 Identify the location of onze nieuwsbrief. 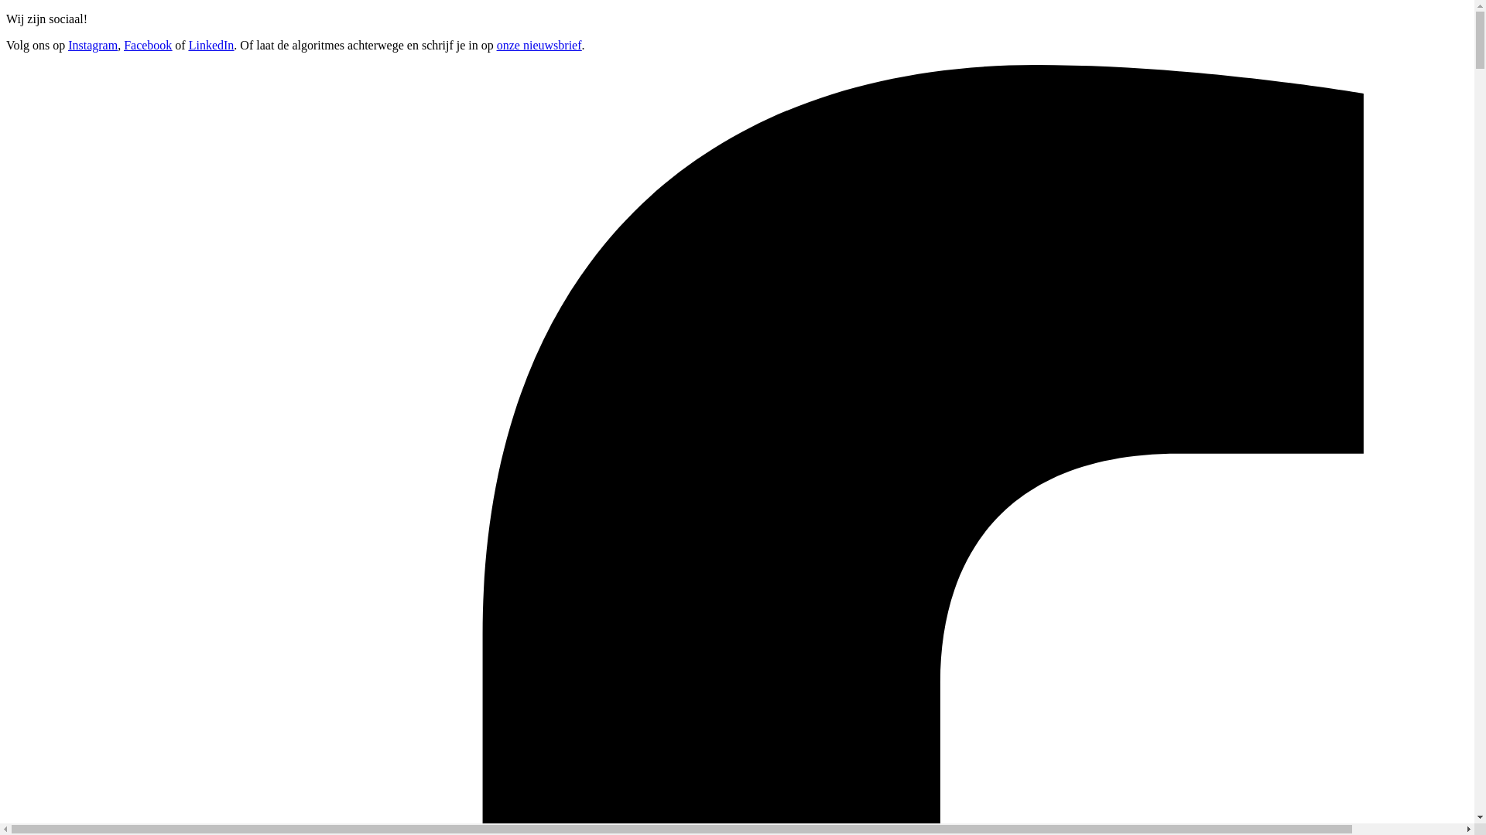
(539, 45).